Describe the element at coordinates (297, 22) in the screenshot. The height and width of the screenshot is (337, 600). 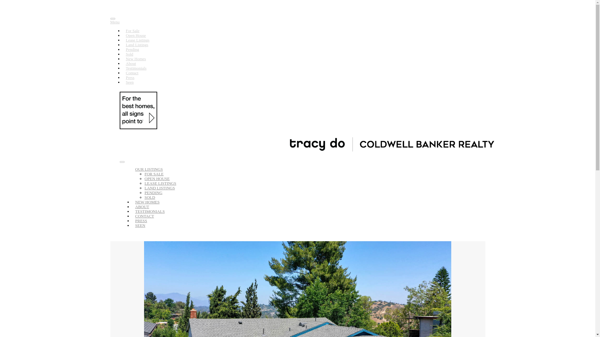
I see `Menu` at that location.